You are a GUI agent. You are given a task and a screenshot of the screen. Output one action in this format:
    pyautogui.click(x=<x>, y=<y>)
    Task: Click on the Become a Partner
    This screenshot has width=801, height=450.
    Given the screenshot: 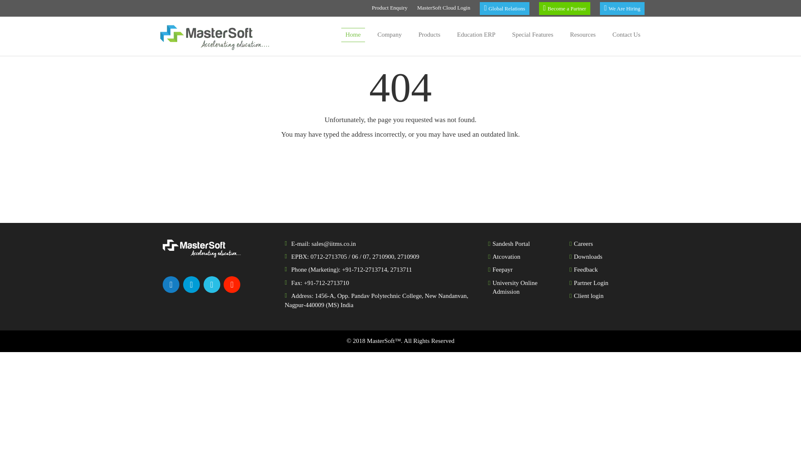 What is the action you would take?
    pyautogui.click(x=565, y=8)
    